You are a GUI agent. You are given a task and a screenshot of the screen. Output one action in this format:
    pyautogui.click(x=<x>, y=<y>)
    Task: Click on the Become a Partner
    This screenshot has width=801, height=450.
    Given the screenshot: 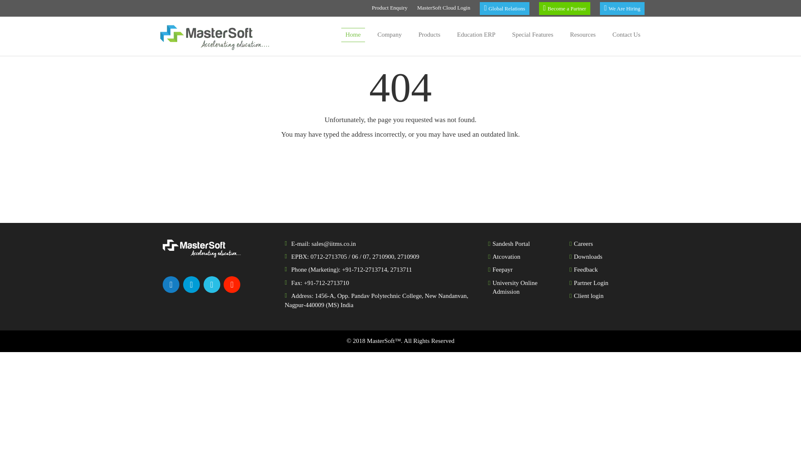 What is the action you would take?
    pyautogui.click(x=565, y=8)
    